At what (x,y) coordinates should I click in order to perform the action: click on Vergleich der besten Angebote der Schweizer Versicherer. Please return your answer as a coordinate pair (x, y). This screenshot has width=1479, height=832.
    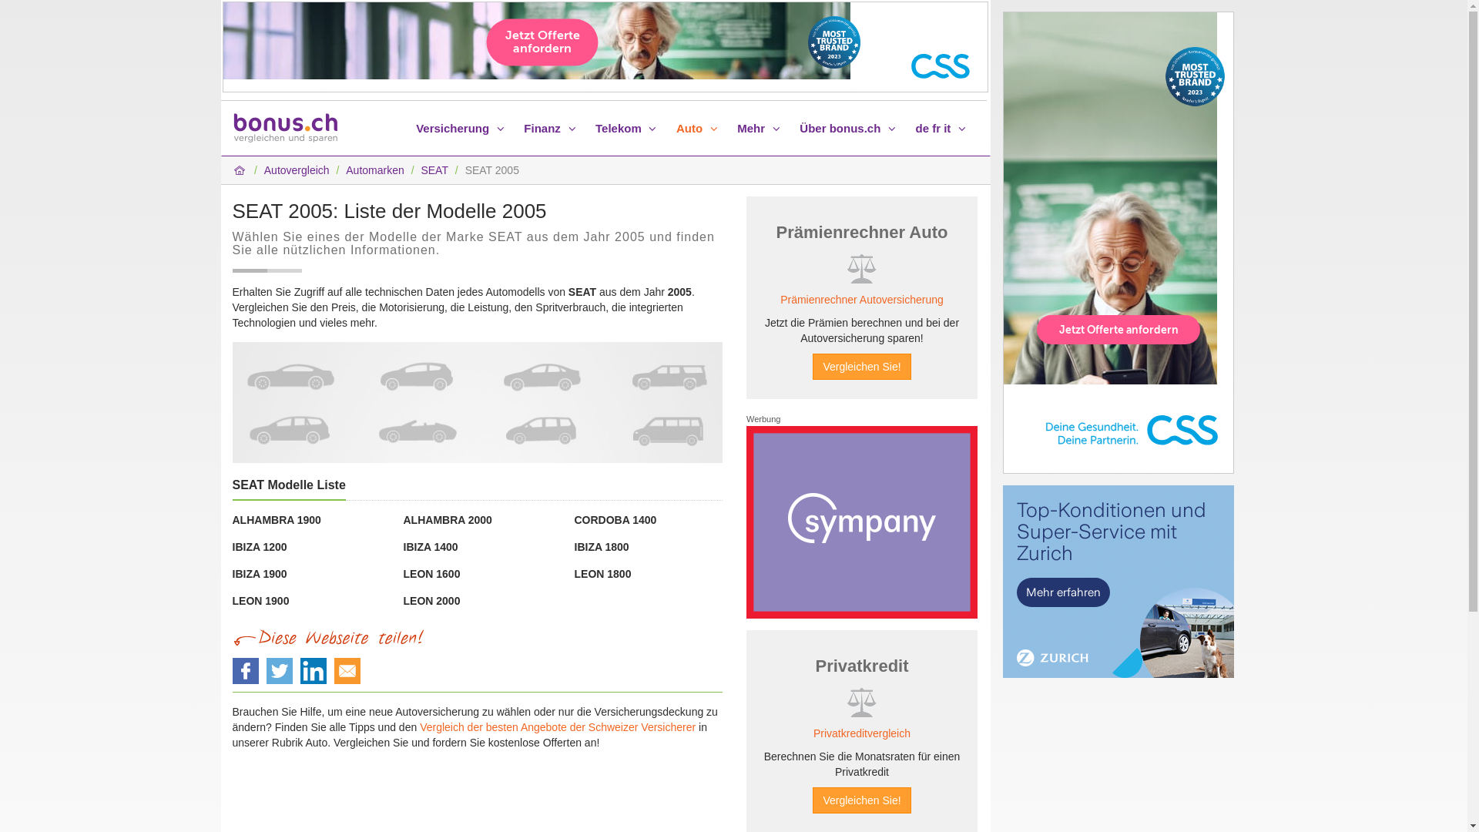
    Looking at the image, I should click on (558, 727).